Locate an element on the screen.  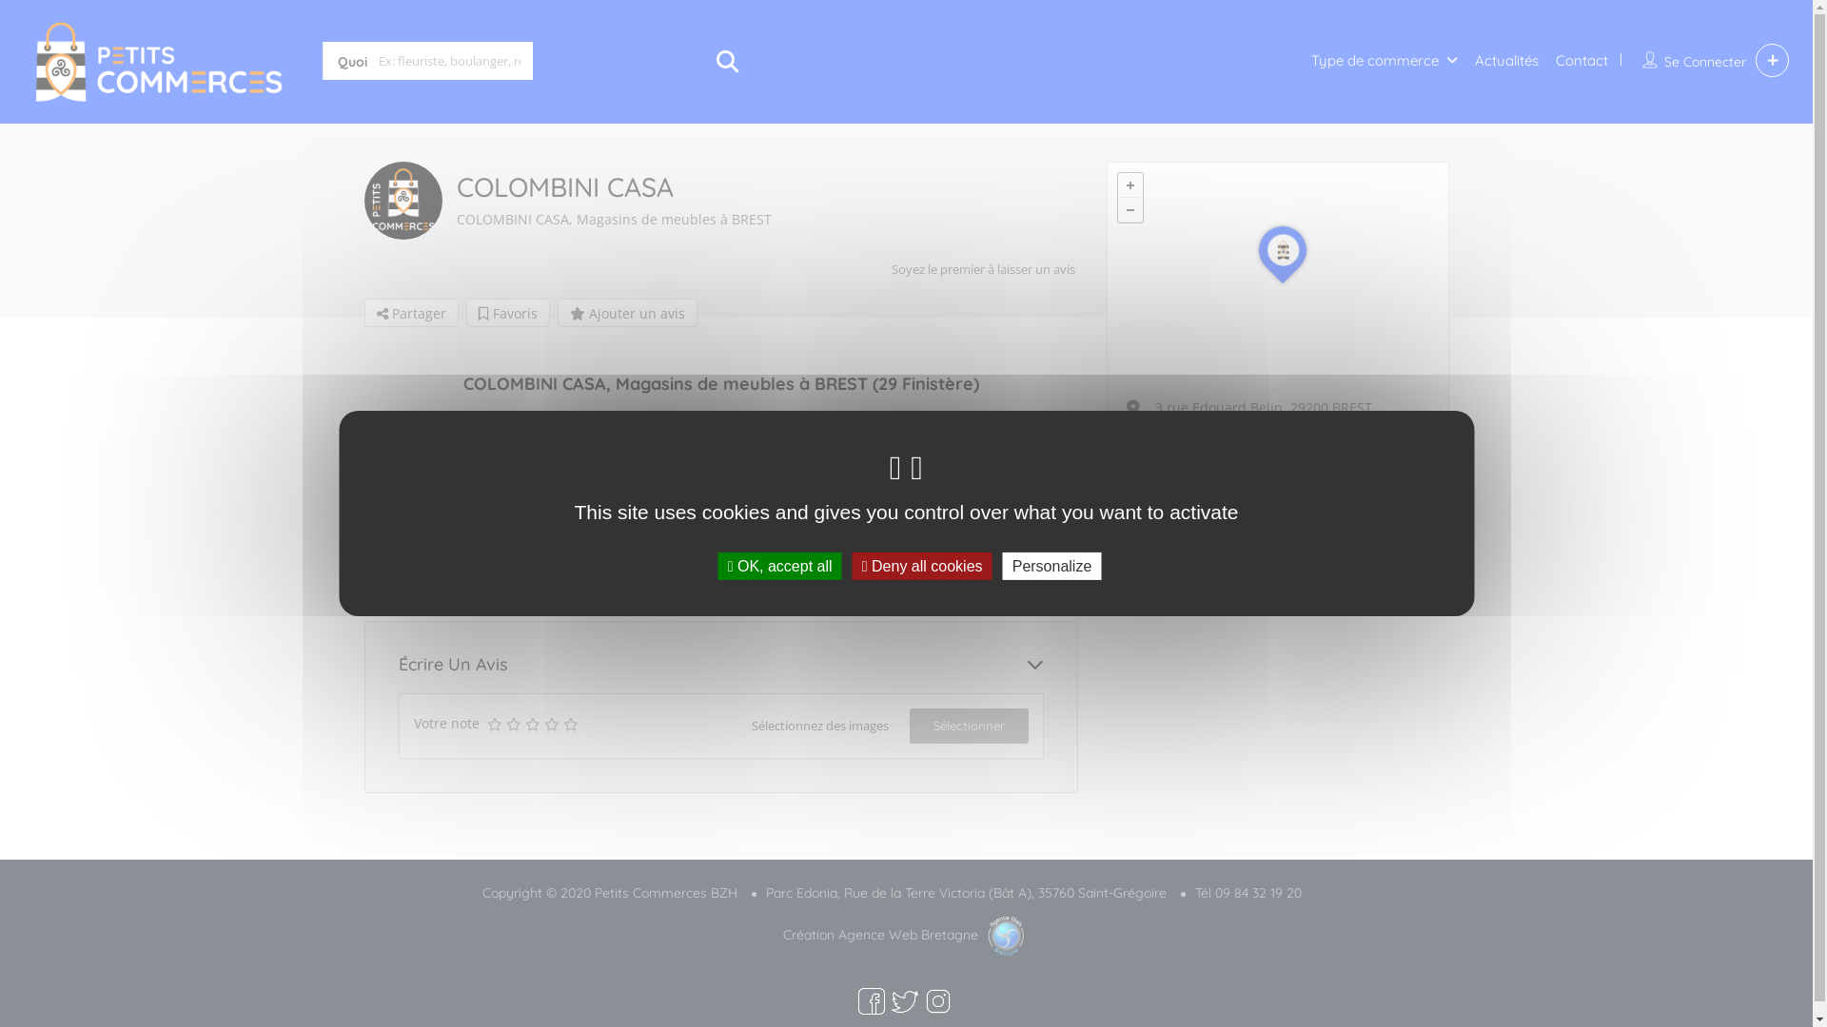
0230130427 is located at coordinates (1193, 496).